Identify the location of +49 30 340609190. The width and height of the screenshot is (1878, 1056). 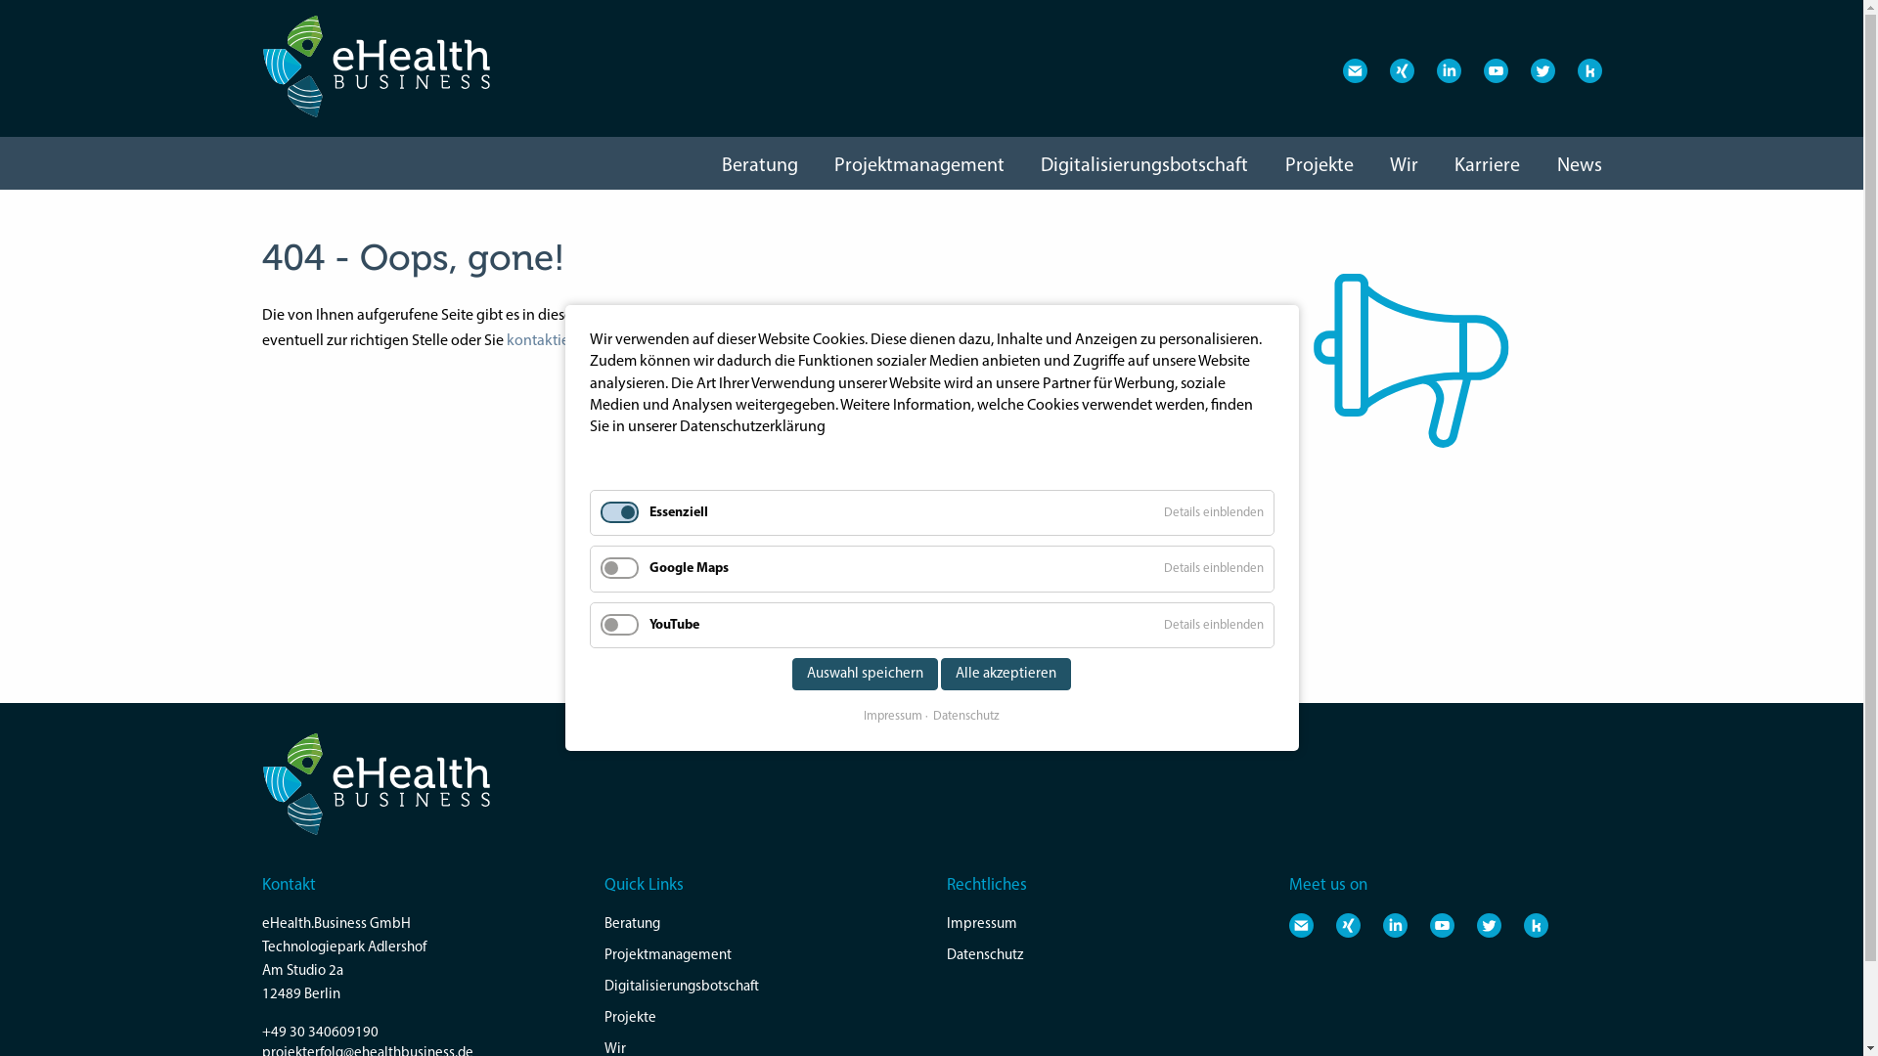
(321, 1033).